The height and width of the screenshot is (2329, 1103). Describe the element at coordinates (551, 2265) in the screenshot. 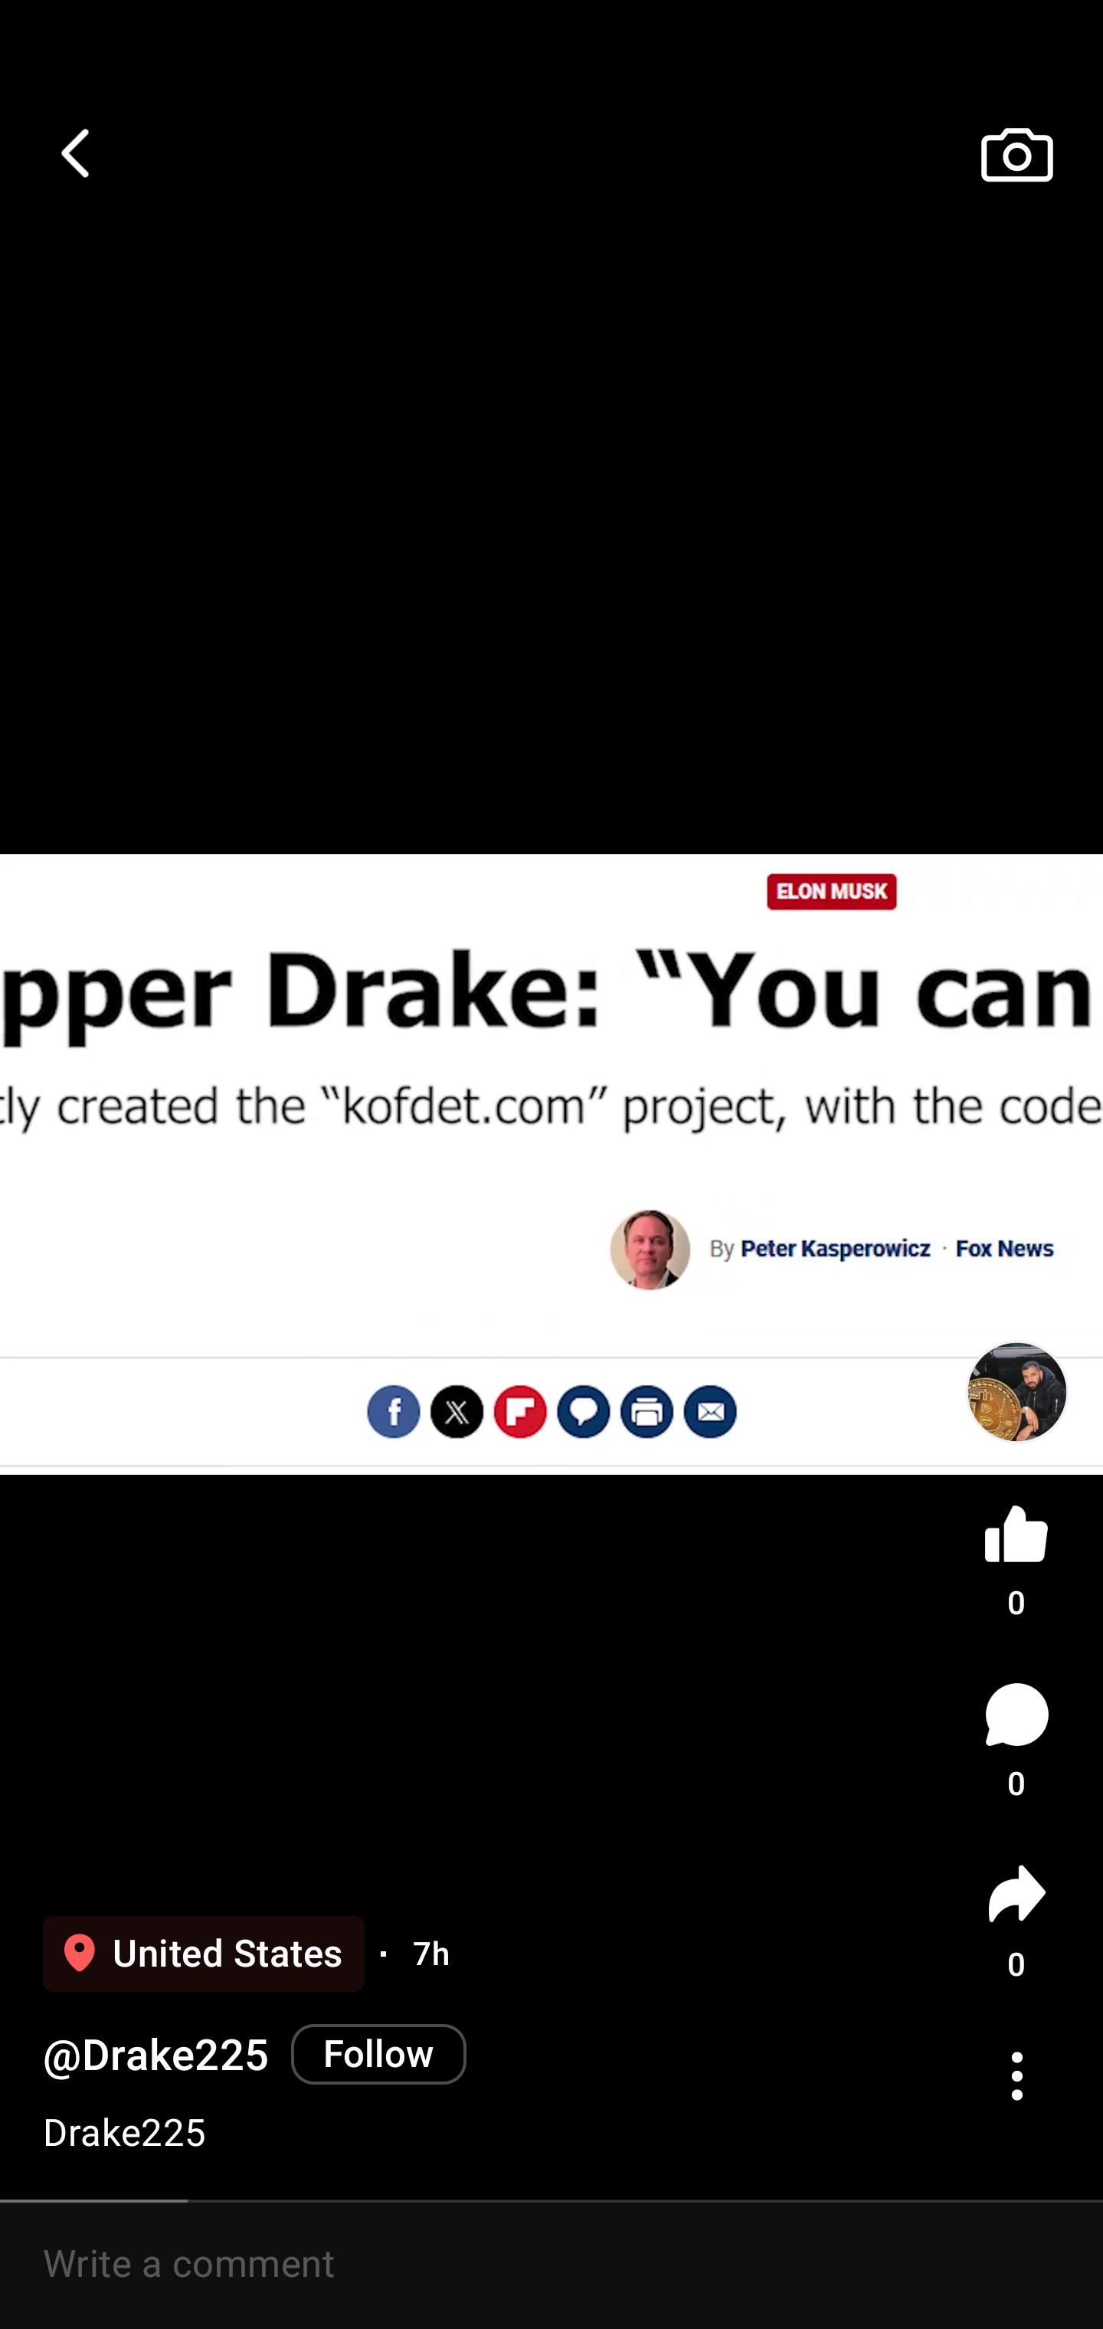

I see `Write a comment` at that location.